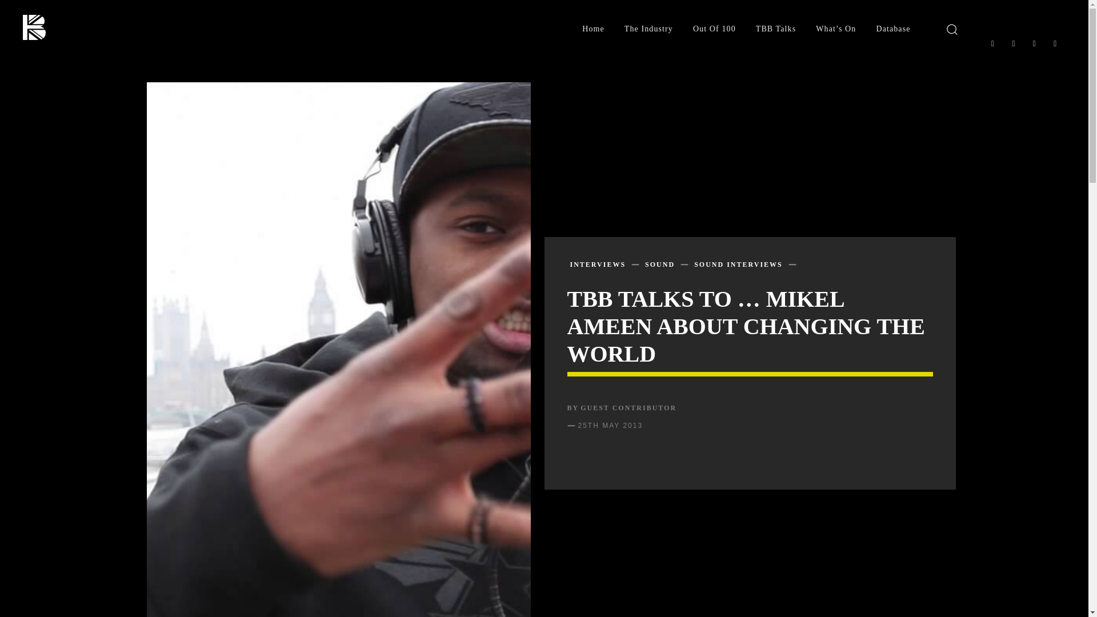  What do you see at coordinates (1014, 43) in the screenshot?
I see `Instagram` at bounding box center [1014, 43].